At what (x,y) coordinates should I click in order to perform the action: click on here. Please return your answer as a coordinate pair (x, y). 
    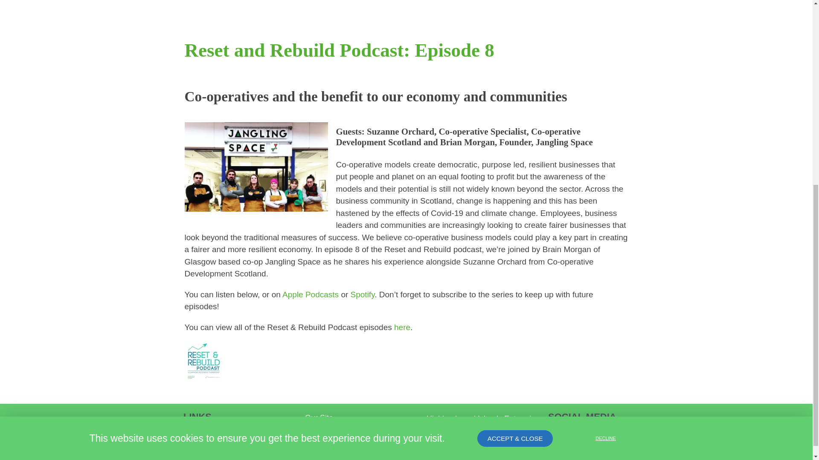
    Looking at the image, I should click on (402, 327).